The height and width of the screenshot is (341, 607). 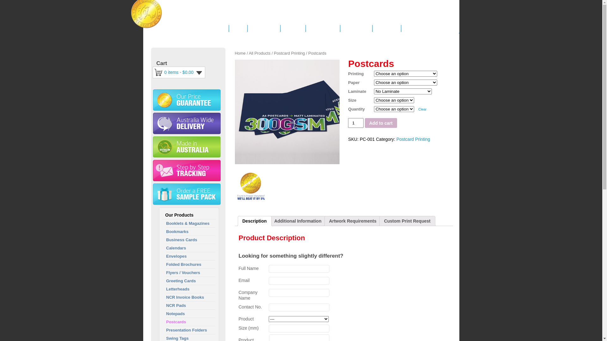 I want to click on Bookmarks, so click(x=178, y=232).